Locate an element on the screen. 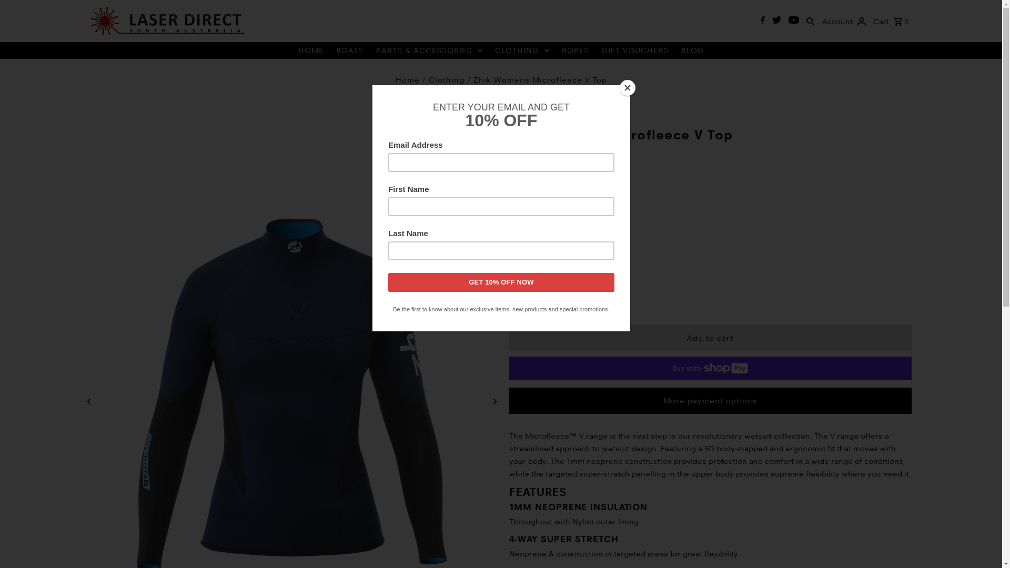  Home is located at coordinates (408, 79).